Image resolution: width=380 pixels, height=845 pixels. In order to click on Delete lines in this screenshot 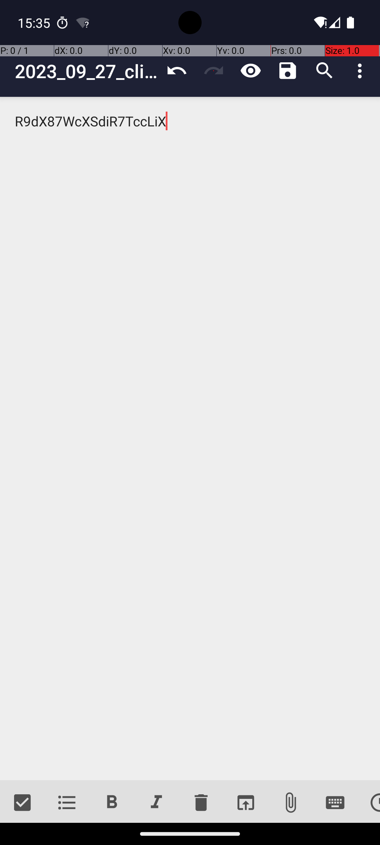, I will do `click(201, 803)`.